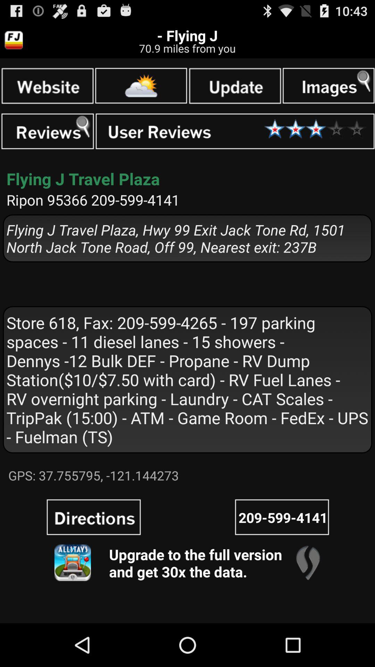 The width and height of the screenshot is (375, 667). Describe the element at coordinates (235, 131) in the screenshot. I see `go to user reviews` at that location.